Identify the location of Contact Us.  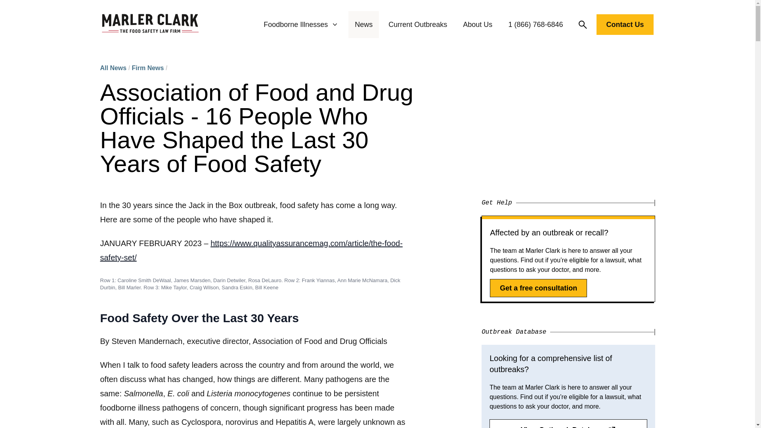
(625, 24).